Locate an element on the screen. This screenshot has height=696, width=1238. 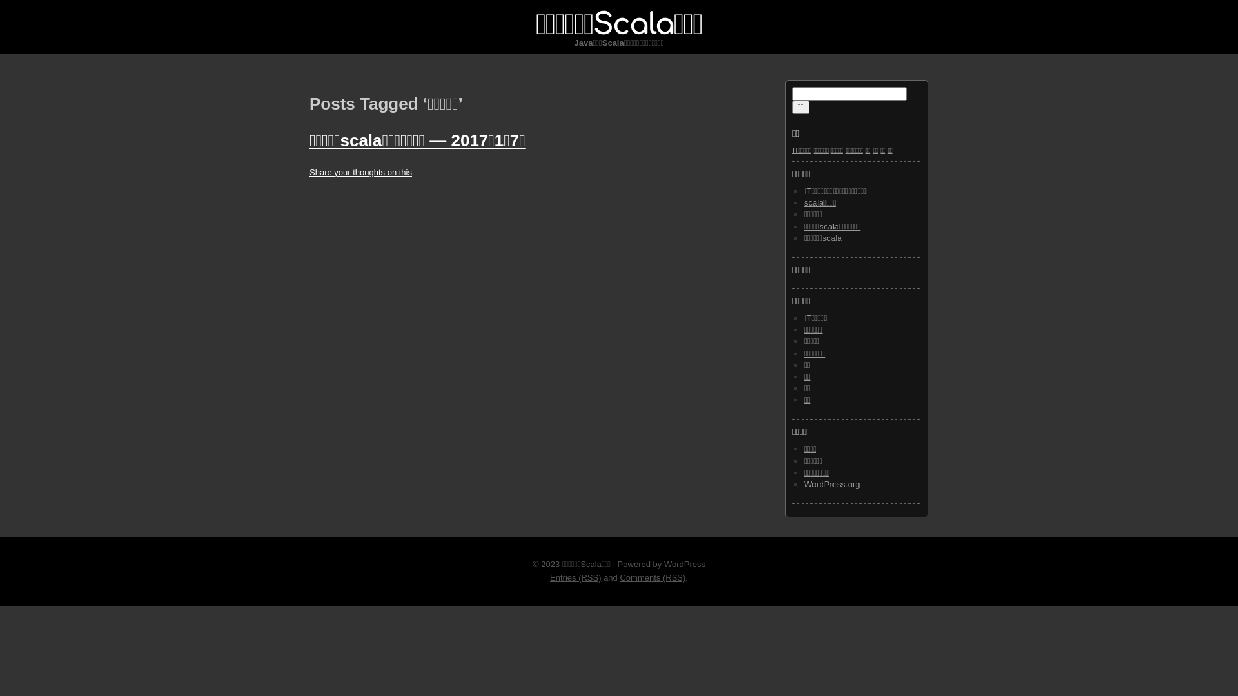
Share your thoughts on this is located at coordinates (361, 173).